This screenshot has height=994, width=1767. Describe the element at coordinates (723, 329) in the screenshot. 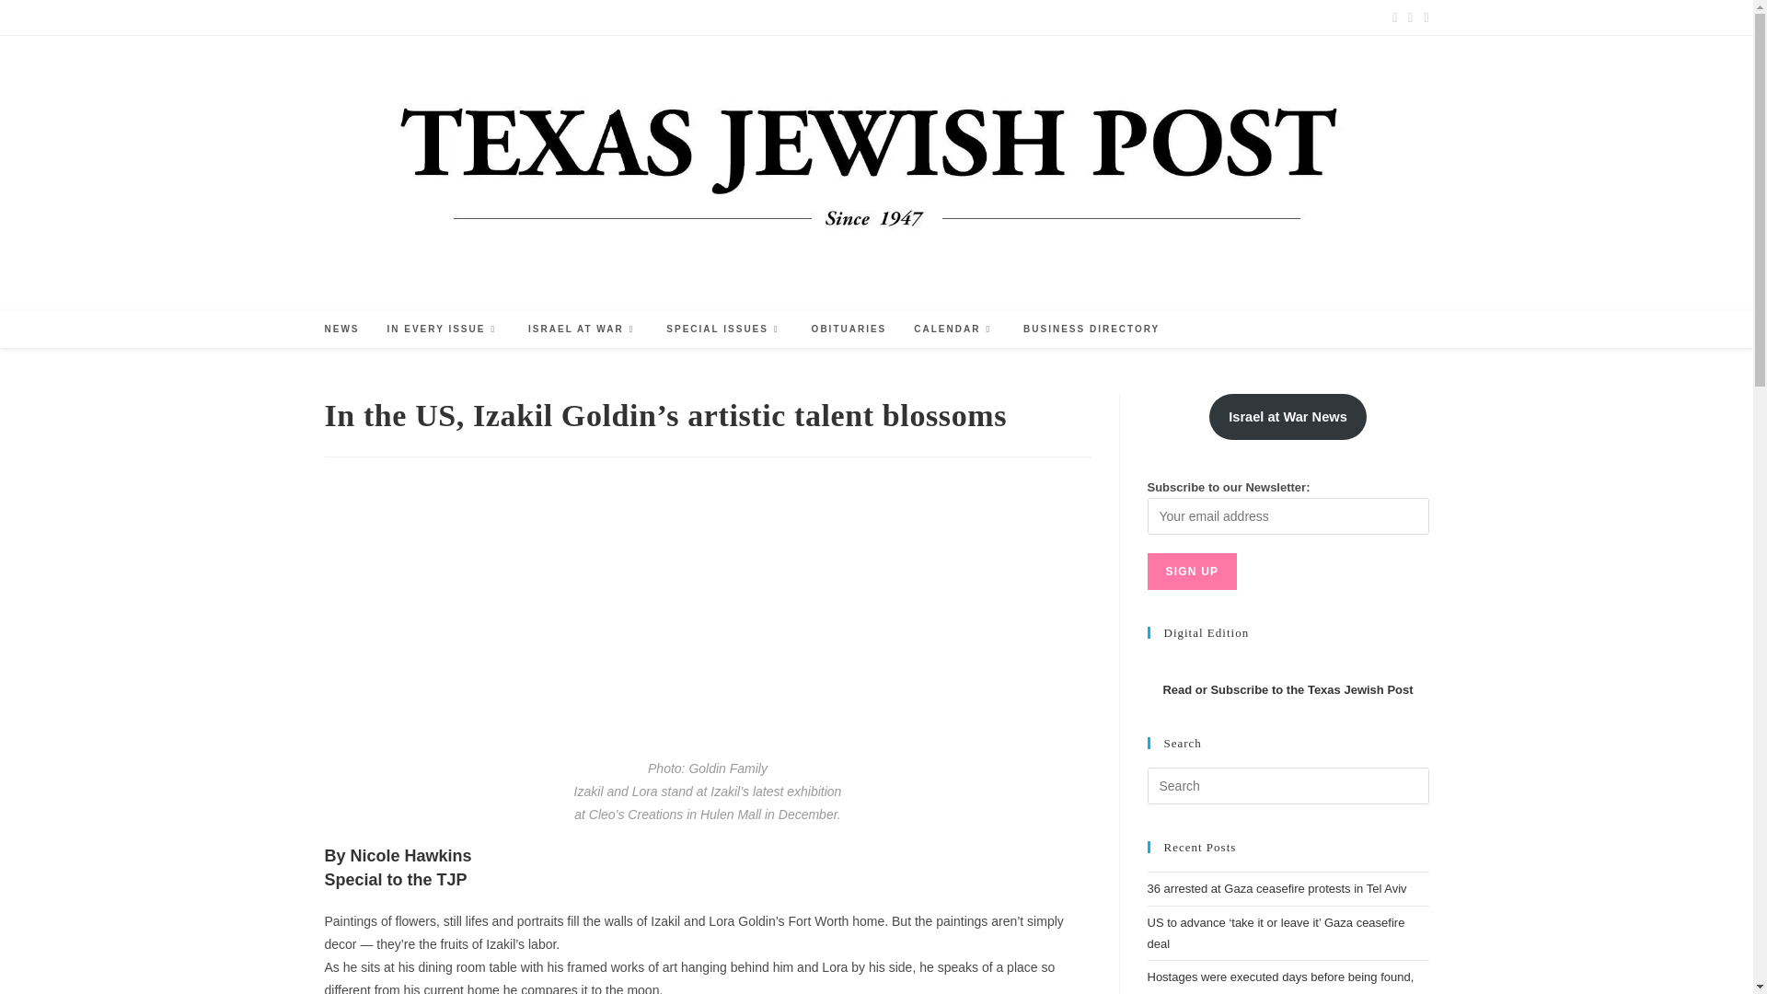

I see `SPECIAL ISSUES` at that location.